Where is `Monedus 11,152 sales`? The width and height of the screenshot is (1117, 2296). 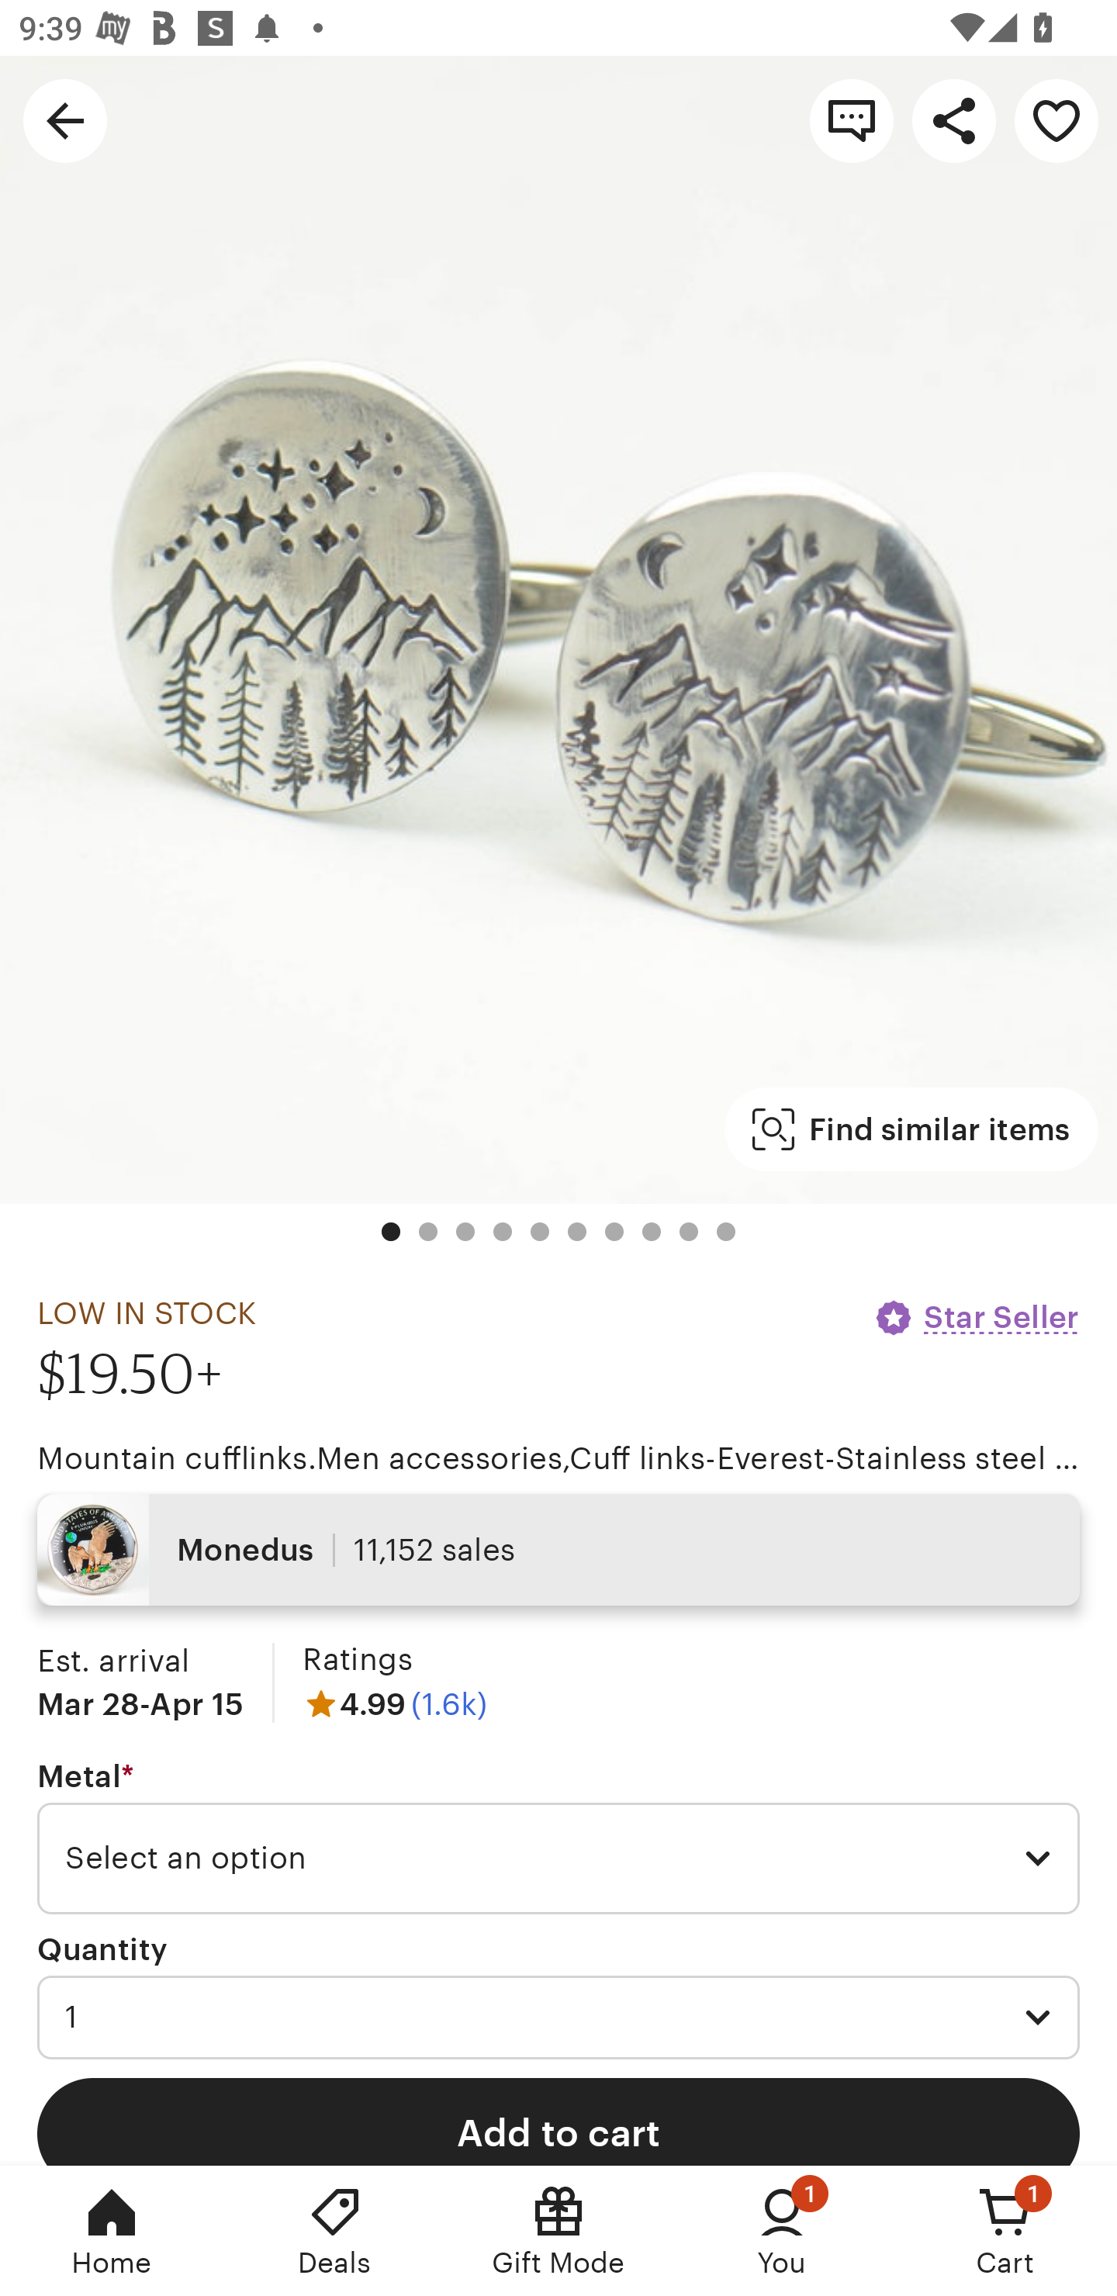 Monedus 11,152 sales is located at coordinates (558, 1550).